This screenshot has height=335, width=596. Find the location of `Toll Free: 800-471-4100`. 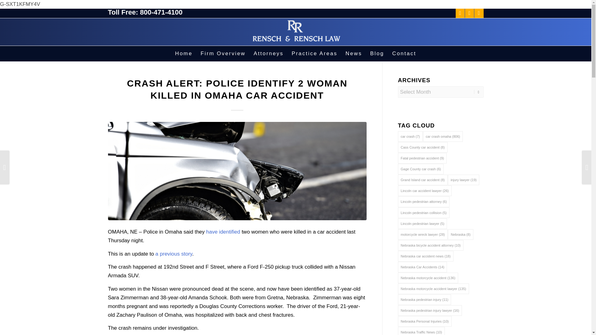

Toll Free: 800-471-4100 is located at coordinates (145, 12).